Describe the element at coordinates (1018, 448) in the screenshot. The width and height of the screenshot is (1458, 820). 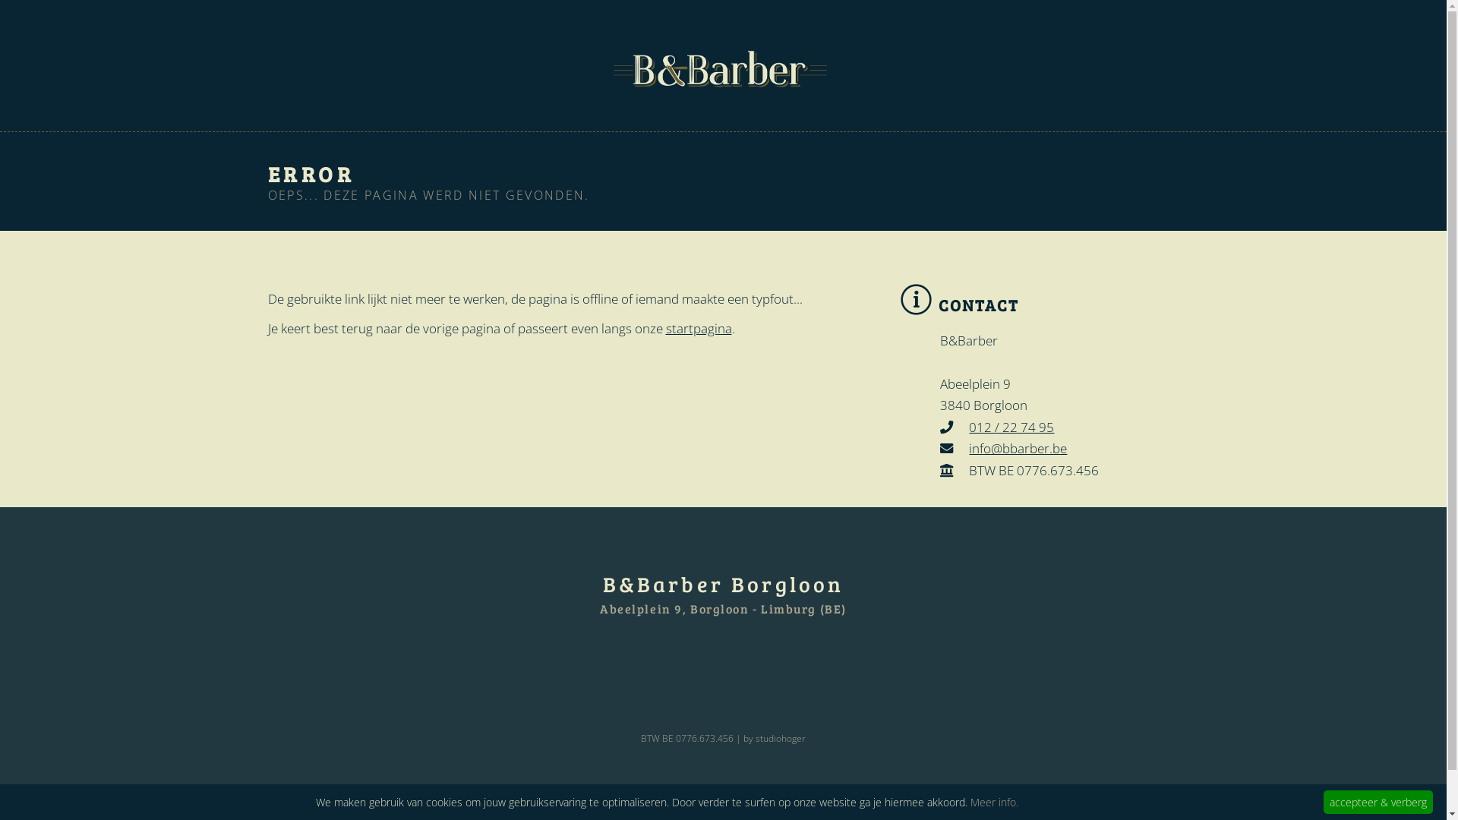
I see `info@bbarber.be` at that location.